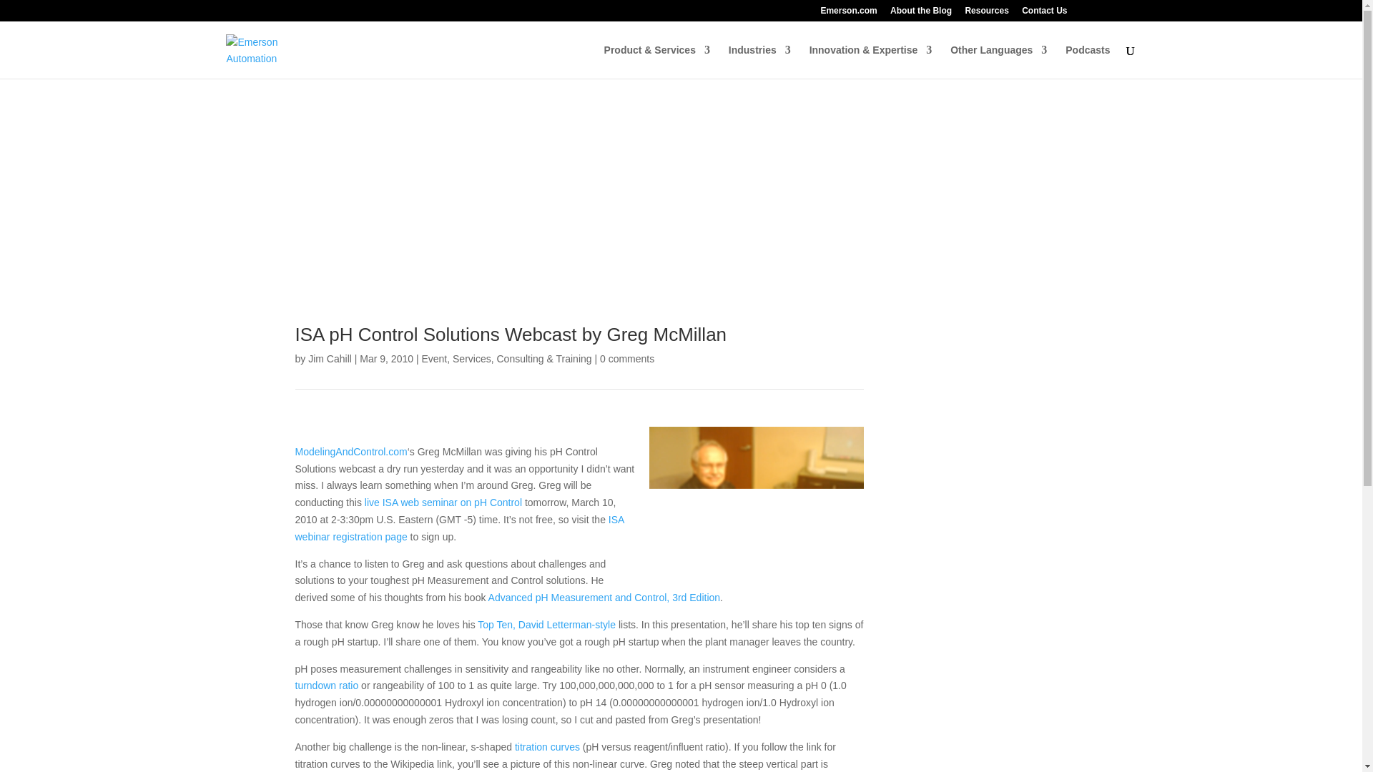  Describe the element at coordinates (759, 61) in the screenshot. I see `Industries` at that location.